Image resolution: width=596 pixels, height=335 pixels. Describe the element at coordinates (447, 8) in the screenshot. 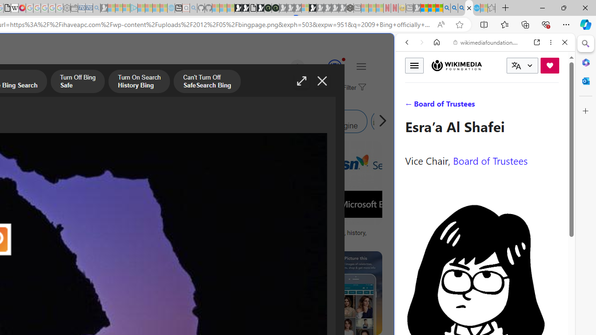

I see `Bing AI - Search` at that location.